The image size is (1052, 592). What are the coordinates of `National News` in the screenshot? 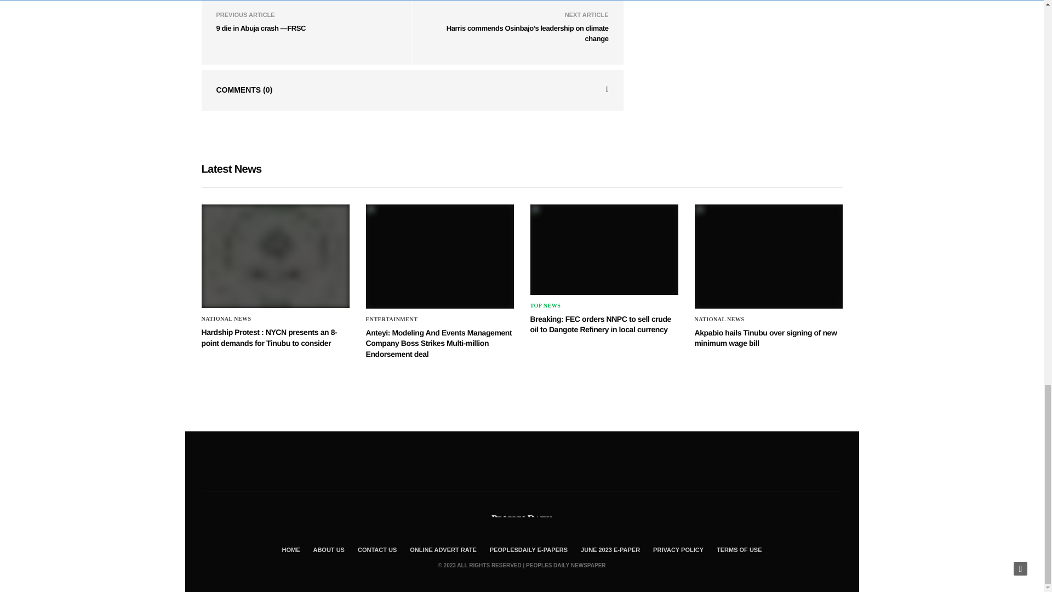 It's located at (719, 319).